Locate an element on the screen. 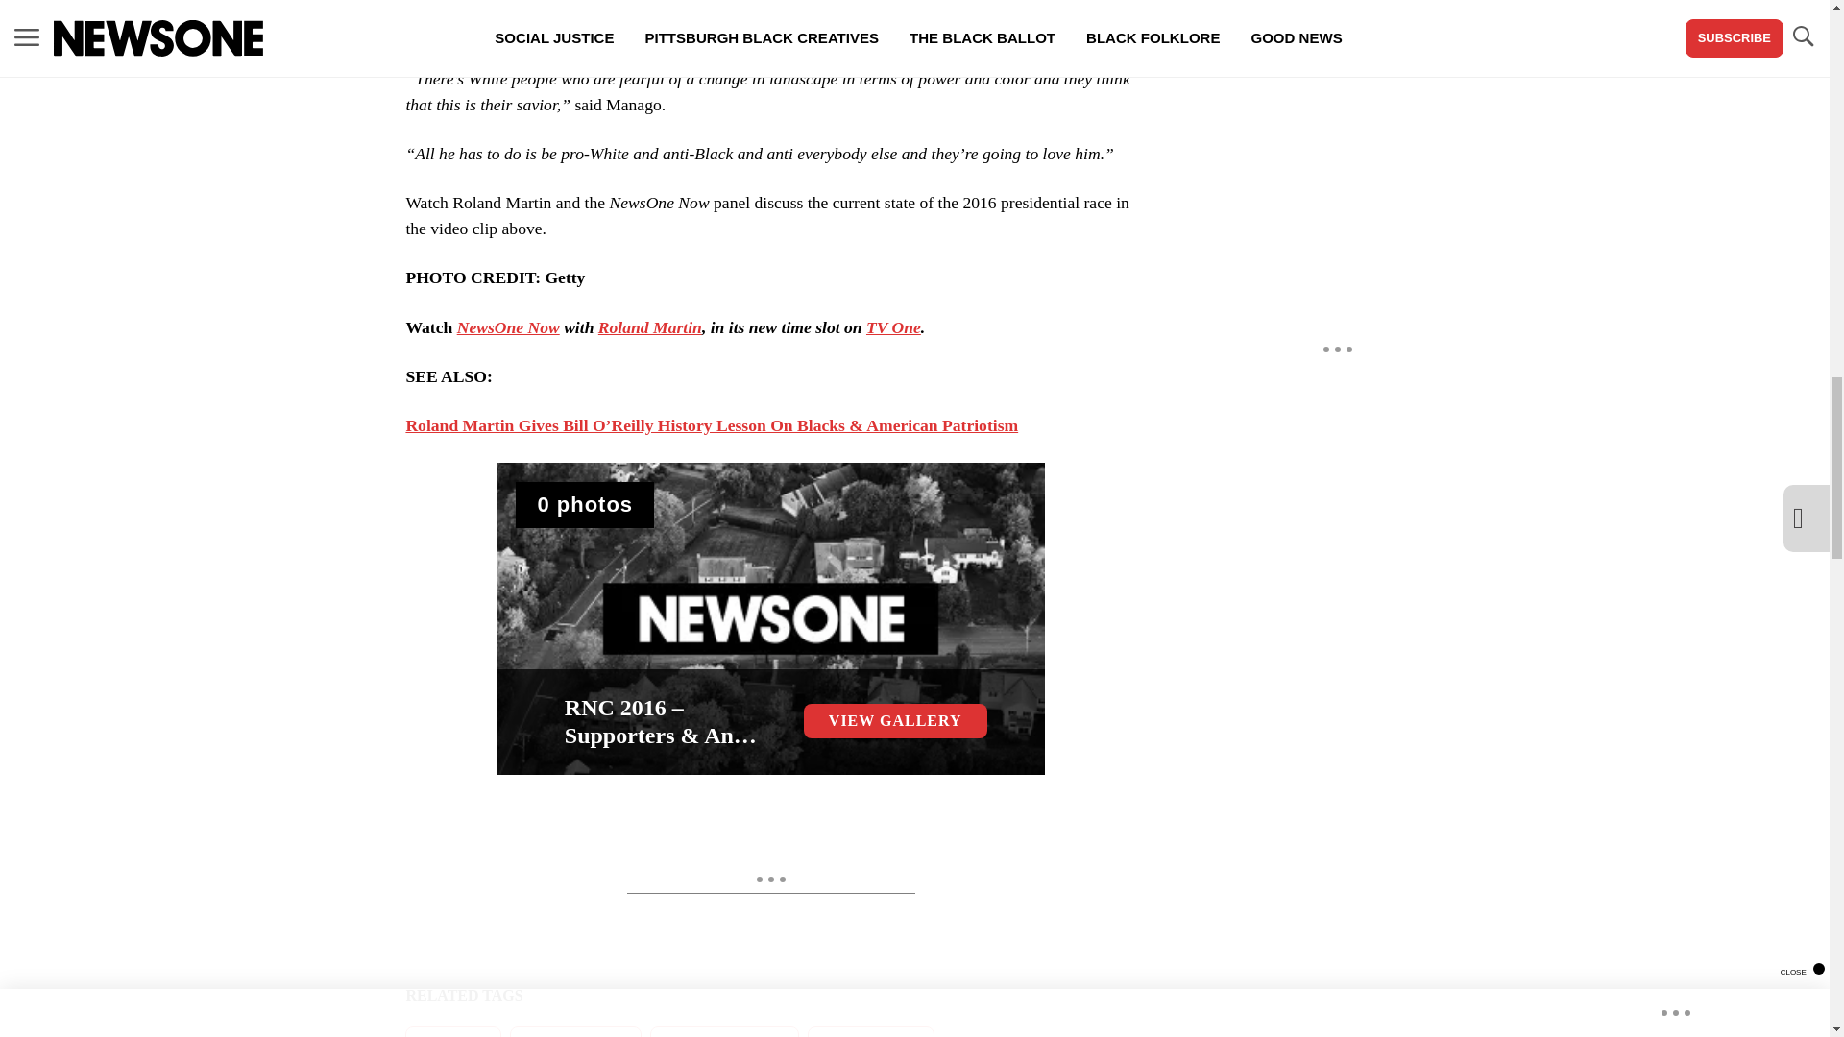  NewsOne Now with Roland Martin is located at coordinates (509, 326).